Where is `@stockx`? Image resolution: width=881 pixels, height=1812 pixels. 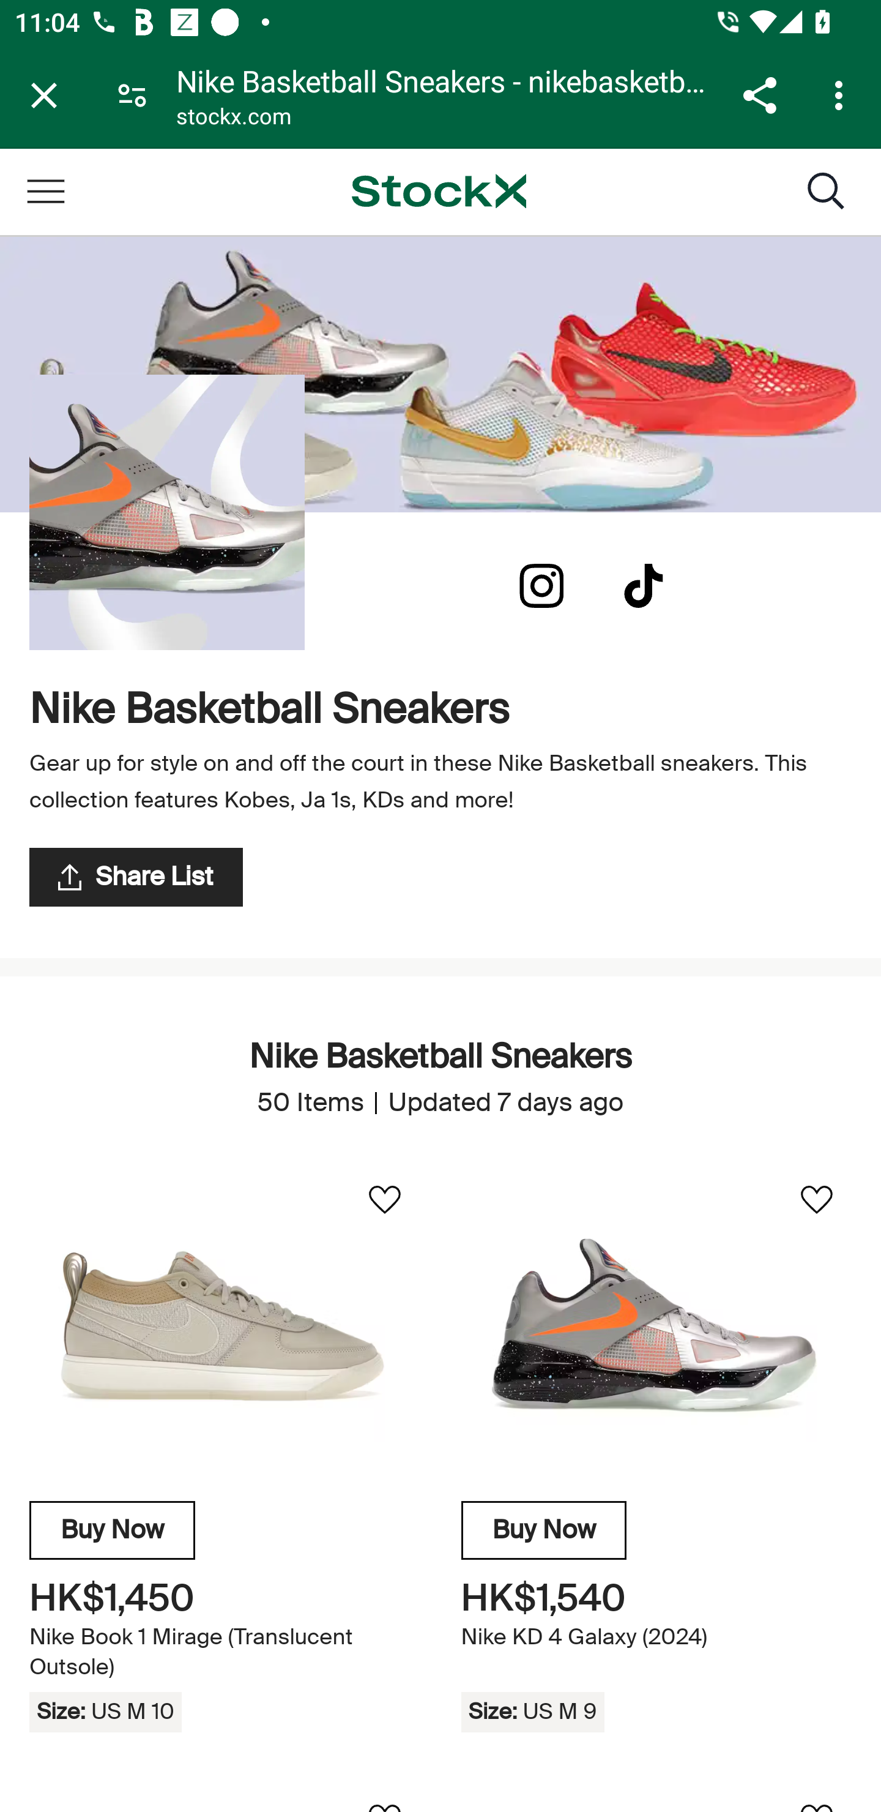
@stockx is located at coordinates (644, 586).